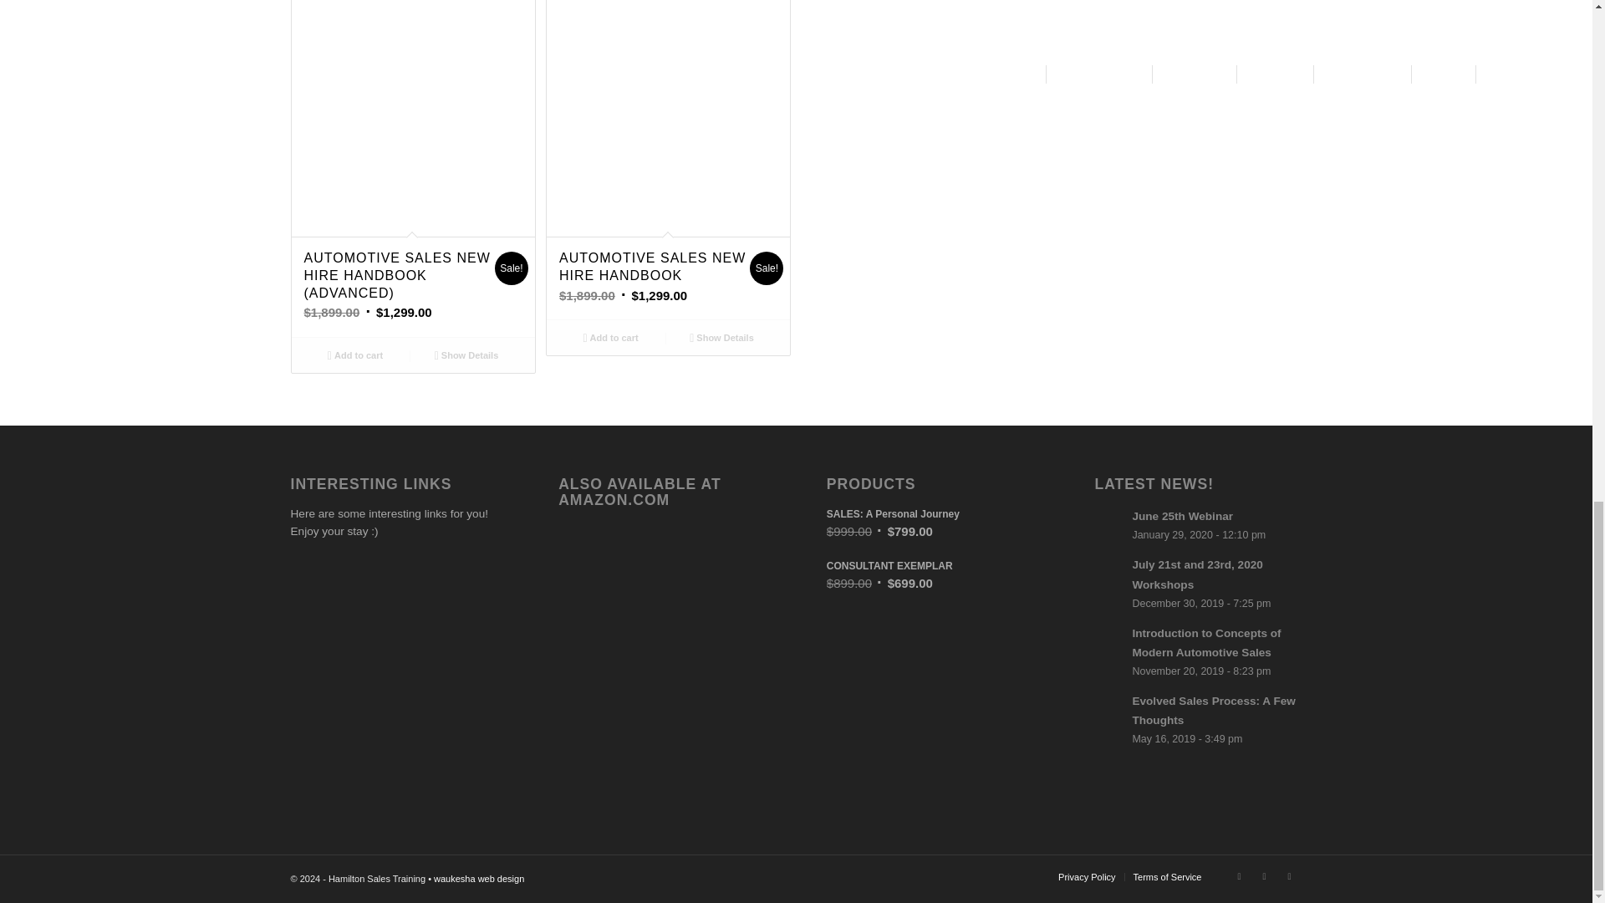  Describe the element at coordinates (1109, 640) in the screenshot. I see `Read: Introduction to Concepts of Modern Automotive Sales` at that location.